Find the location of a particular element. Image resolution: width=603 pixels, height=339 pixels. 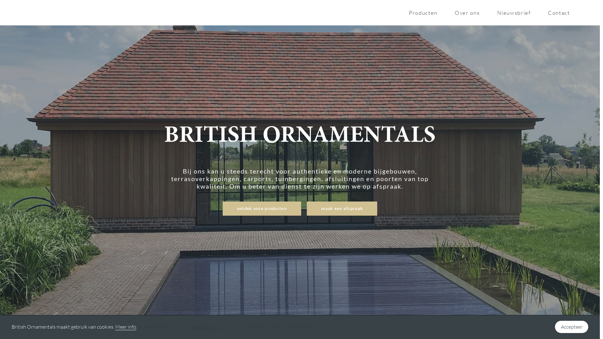

Website by Tallieu & Tallieu is located at coordinates (561, 328).